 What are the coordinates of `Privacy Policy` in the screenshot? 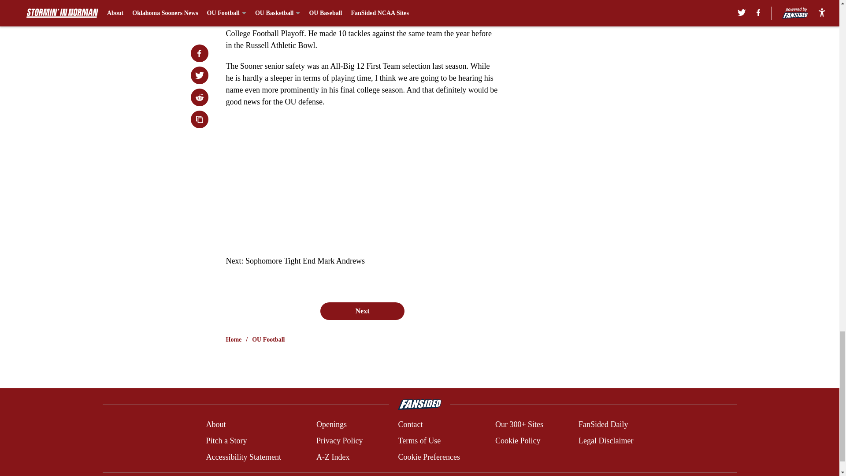 It's located at (339, 441).